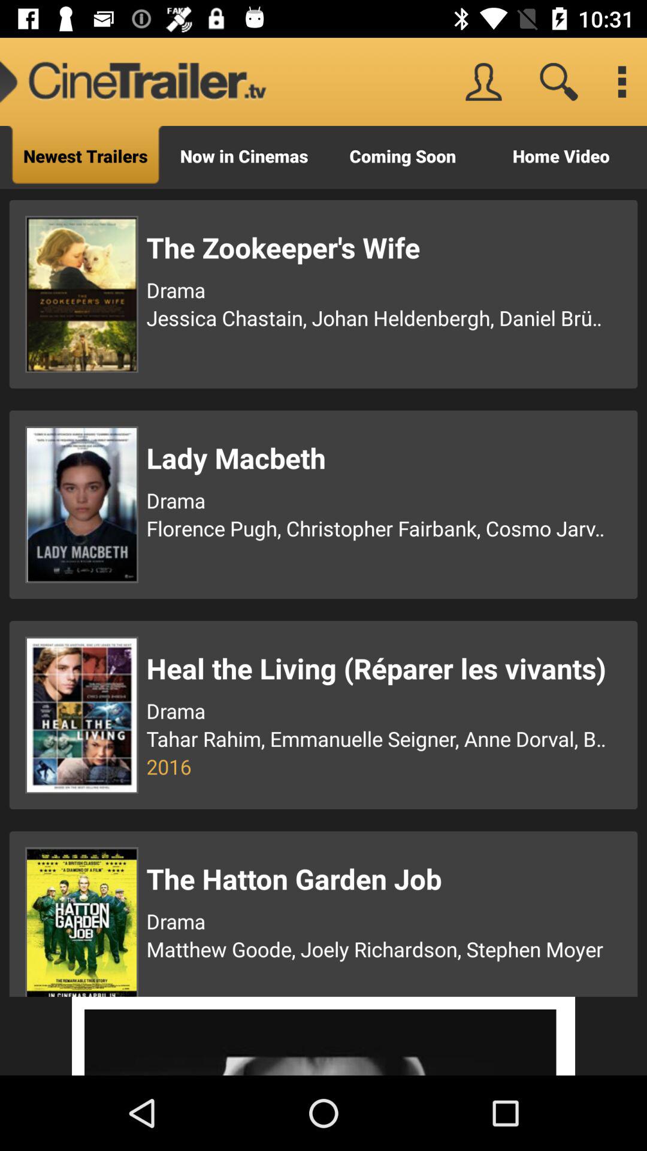 This screenshot has width=647, height=1151. I want to click on more options, so click(622, 82).